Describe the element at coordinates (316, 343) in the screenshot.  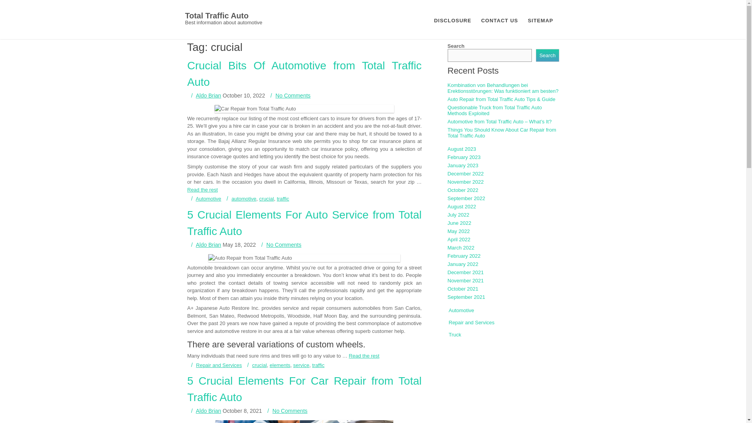
I see `traffic` at that location.